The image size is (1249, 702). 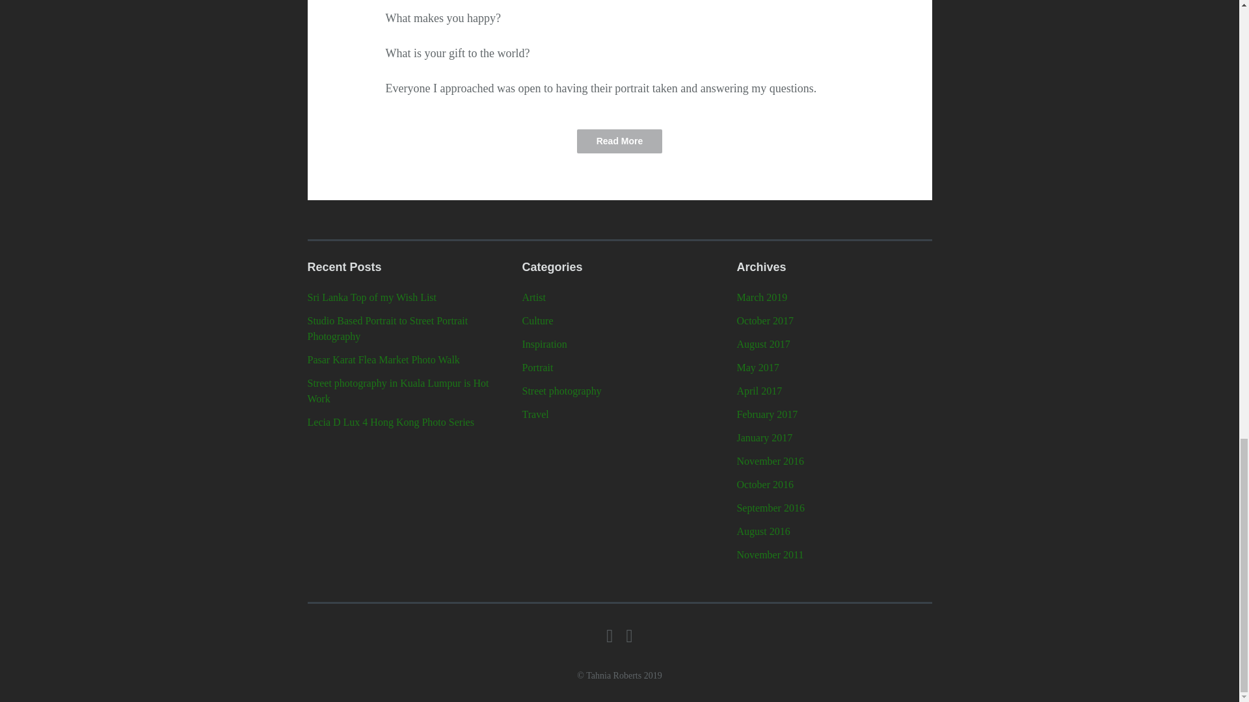 What do you see at coordinates (620, 141) in the screenshot?
I see `Read More` at bounding box center [620, 141].